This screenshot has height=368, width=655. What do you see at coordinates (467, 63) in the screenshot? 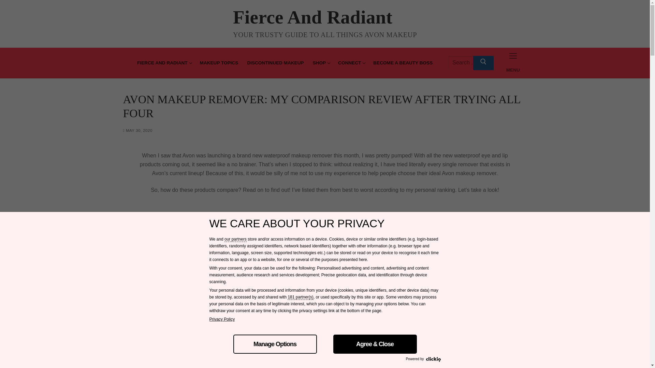
I see `BECOME A BEAUTY BOSS` at bounding box center [467, 63].